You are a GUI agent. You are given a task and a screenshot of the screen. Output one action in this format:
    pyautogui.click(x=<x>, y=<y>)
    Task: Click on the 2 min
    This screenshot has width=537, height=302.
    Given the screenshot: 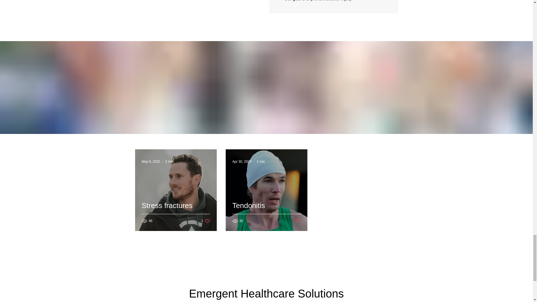 What is the action you would take?
    pyautogui.click(x=206, y=221)
    